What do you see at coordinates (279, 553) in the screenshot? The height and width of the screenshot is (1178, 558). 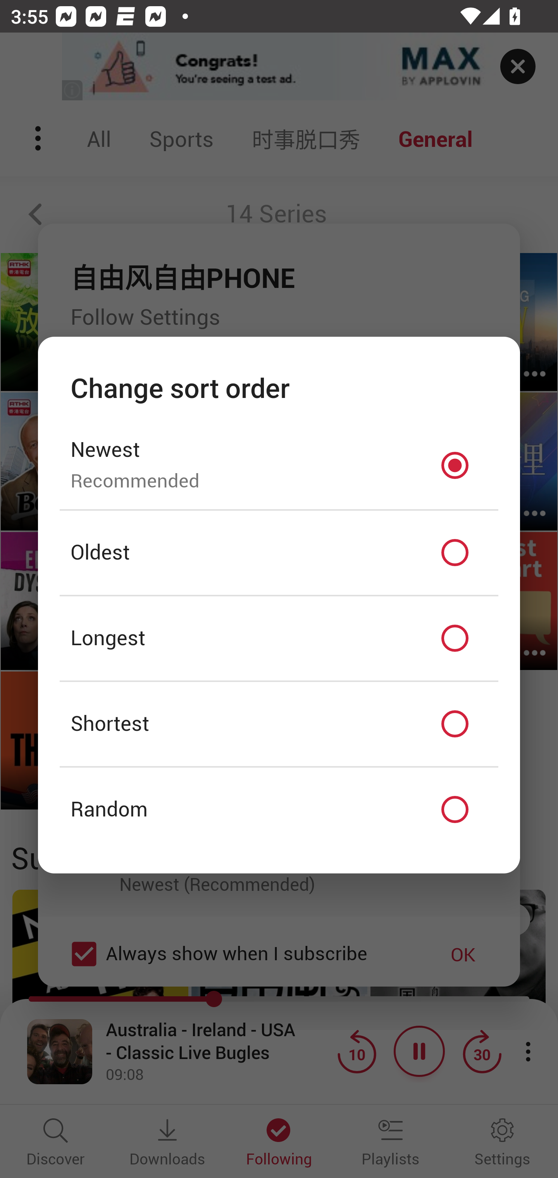 I see `Oldest` at bounding box center [279, 553].